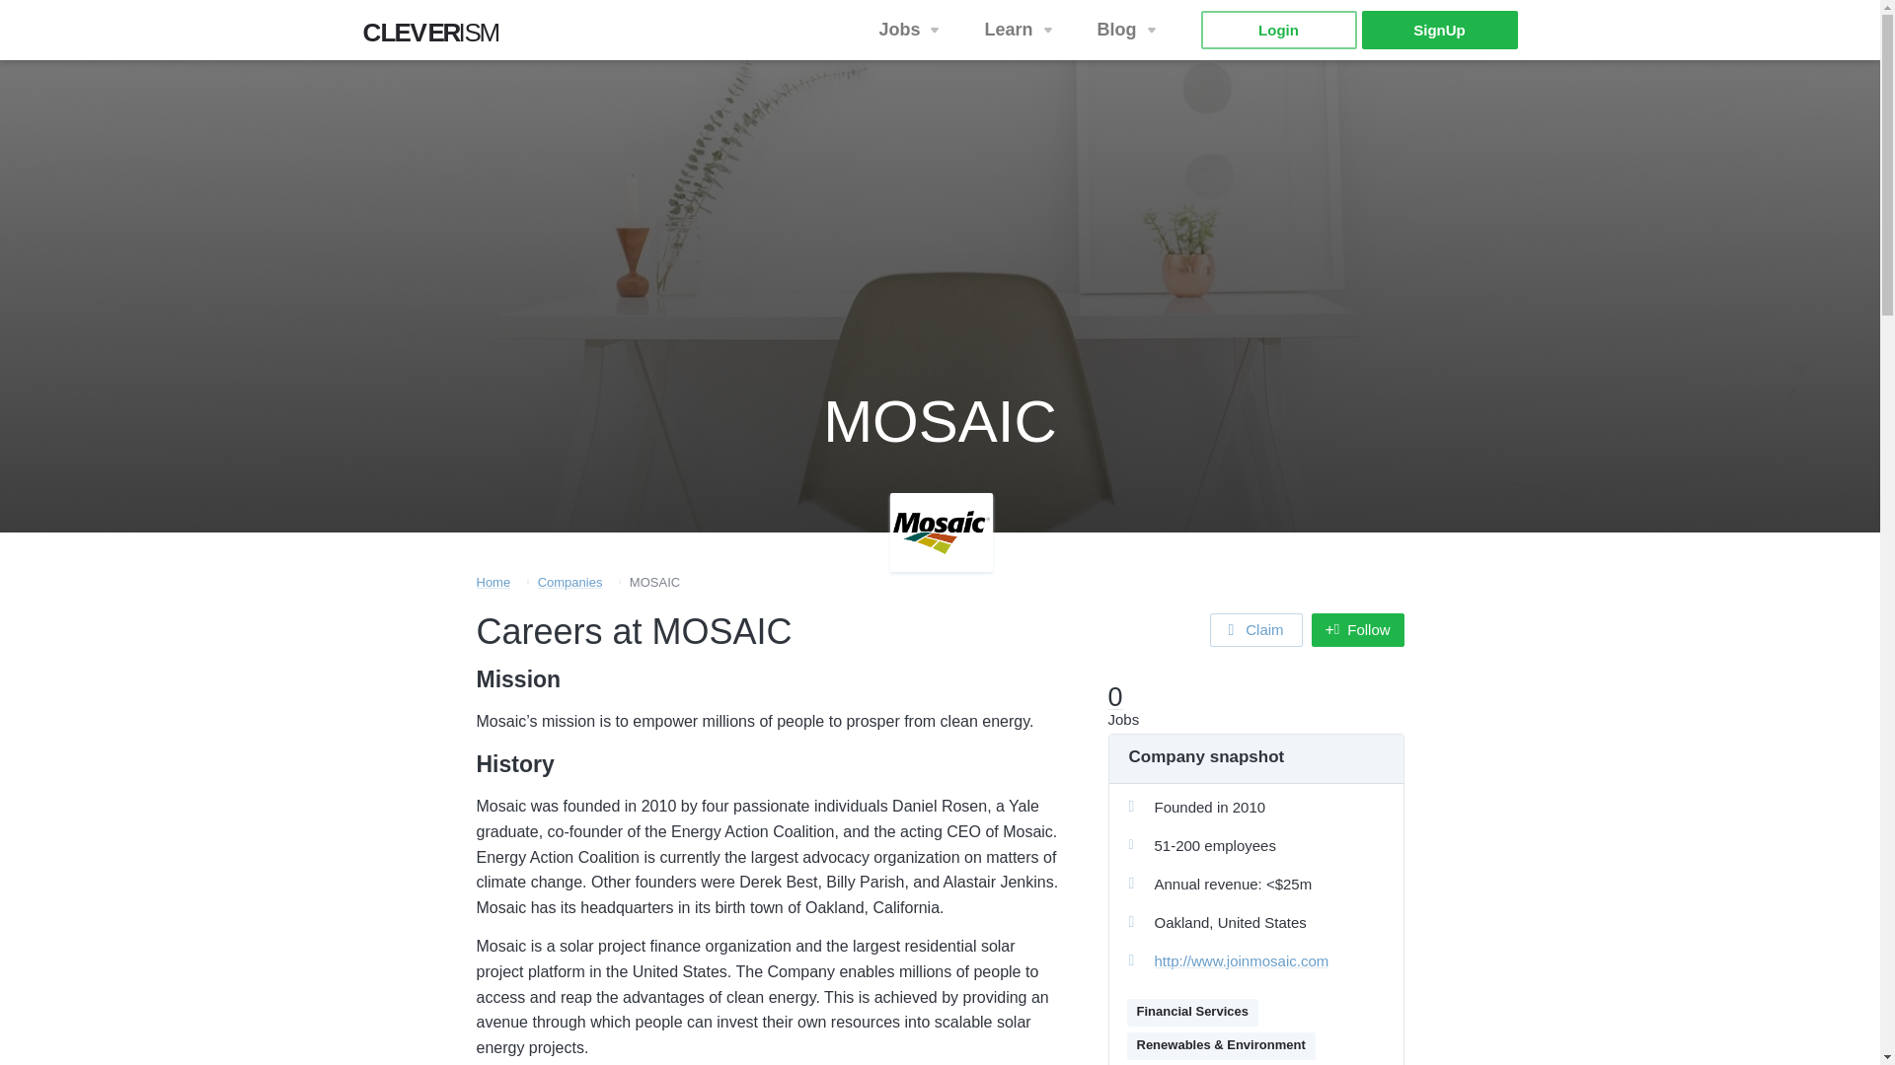 Image resolution: width=1895 pixels, height=1065 pixels. Describe the element at coordinates (1256, 629) in the screenshot. I see `Blog` at that location.